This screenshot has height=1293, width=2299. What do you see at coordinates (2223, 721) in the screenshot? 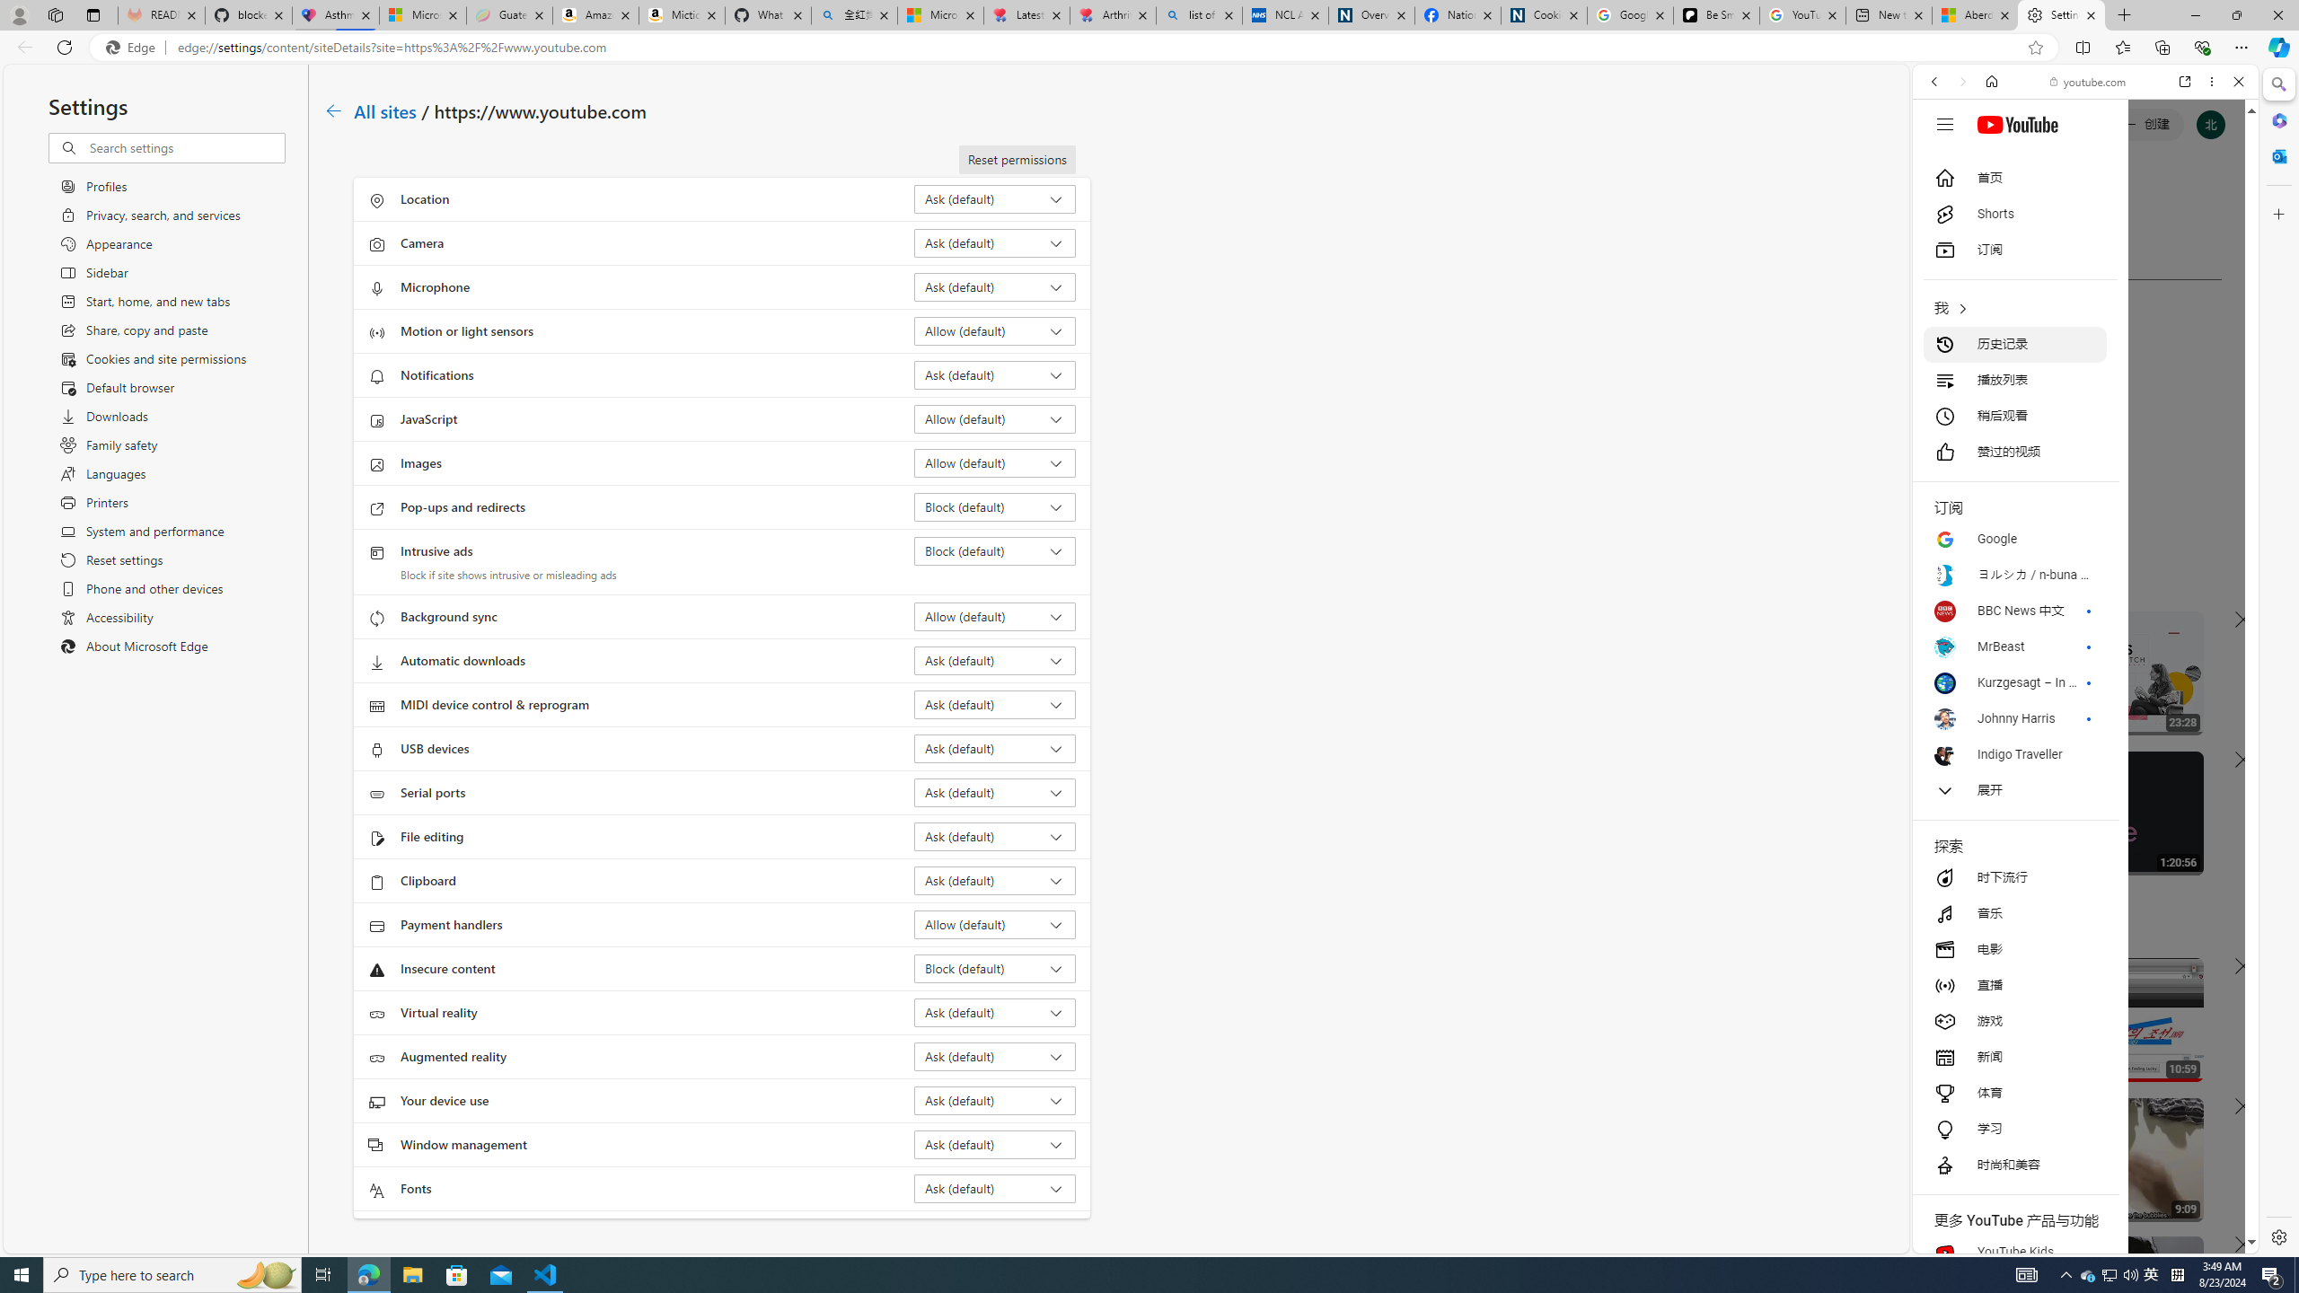
I see `Click to scroll right` at bounding box center [2223, 721].